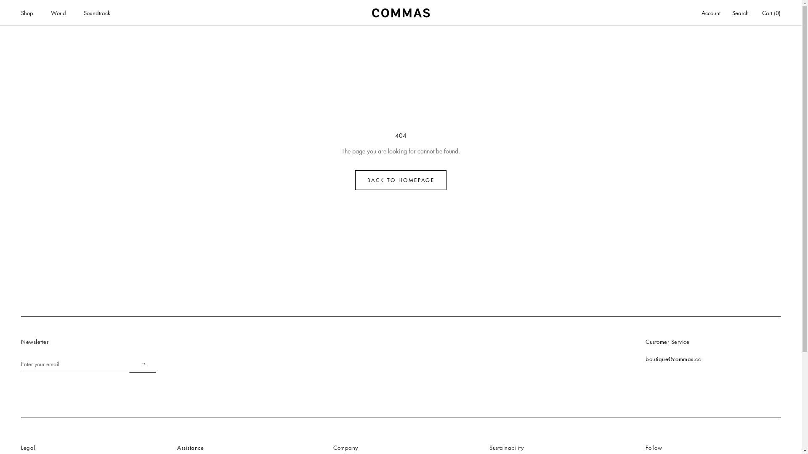  What do you see at coordinates (401, 180) in the screenshot?
I see `BACK TO HOMEPAGE` at bounding box center [401, 180].